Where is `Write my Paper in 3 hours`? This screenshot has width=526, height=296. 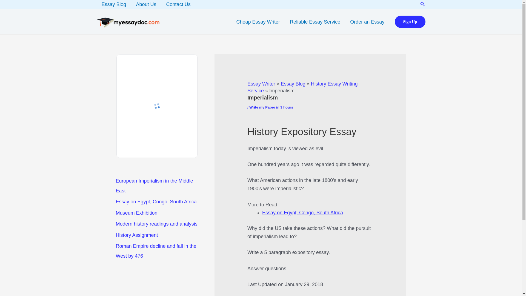
Write my Paper in 3 hours is located at coordinates (271, 107).